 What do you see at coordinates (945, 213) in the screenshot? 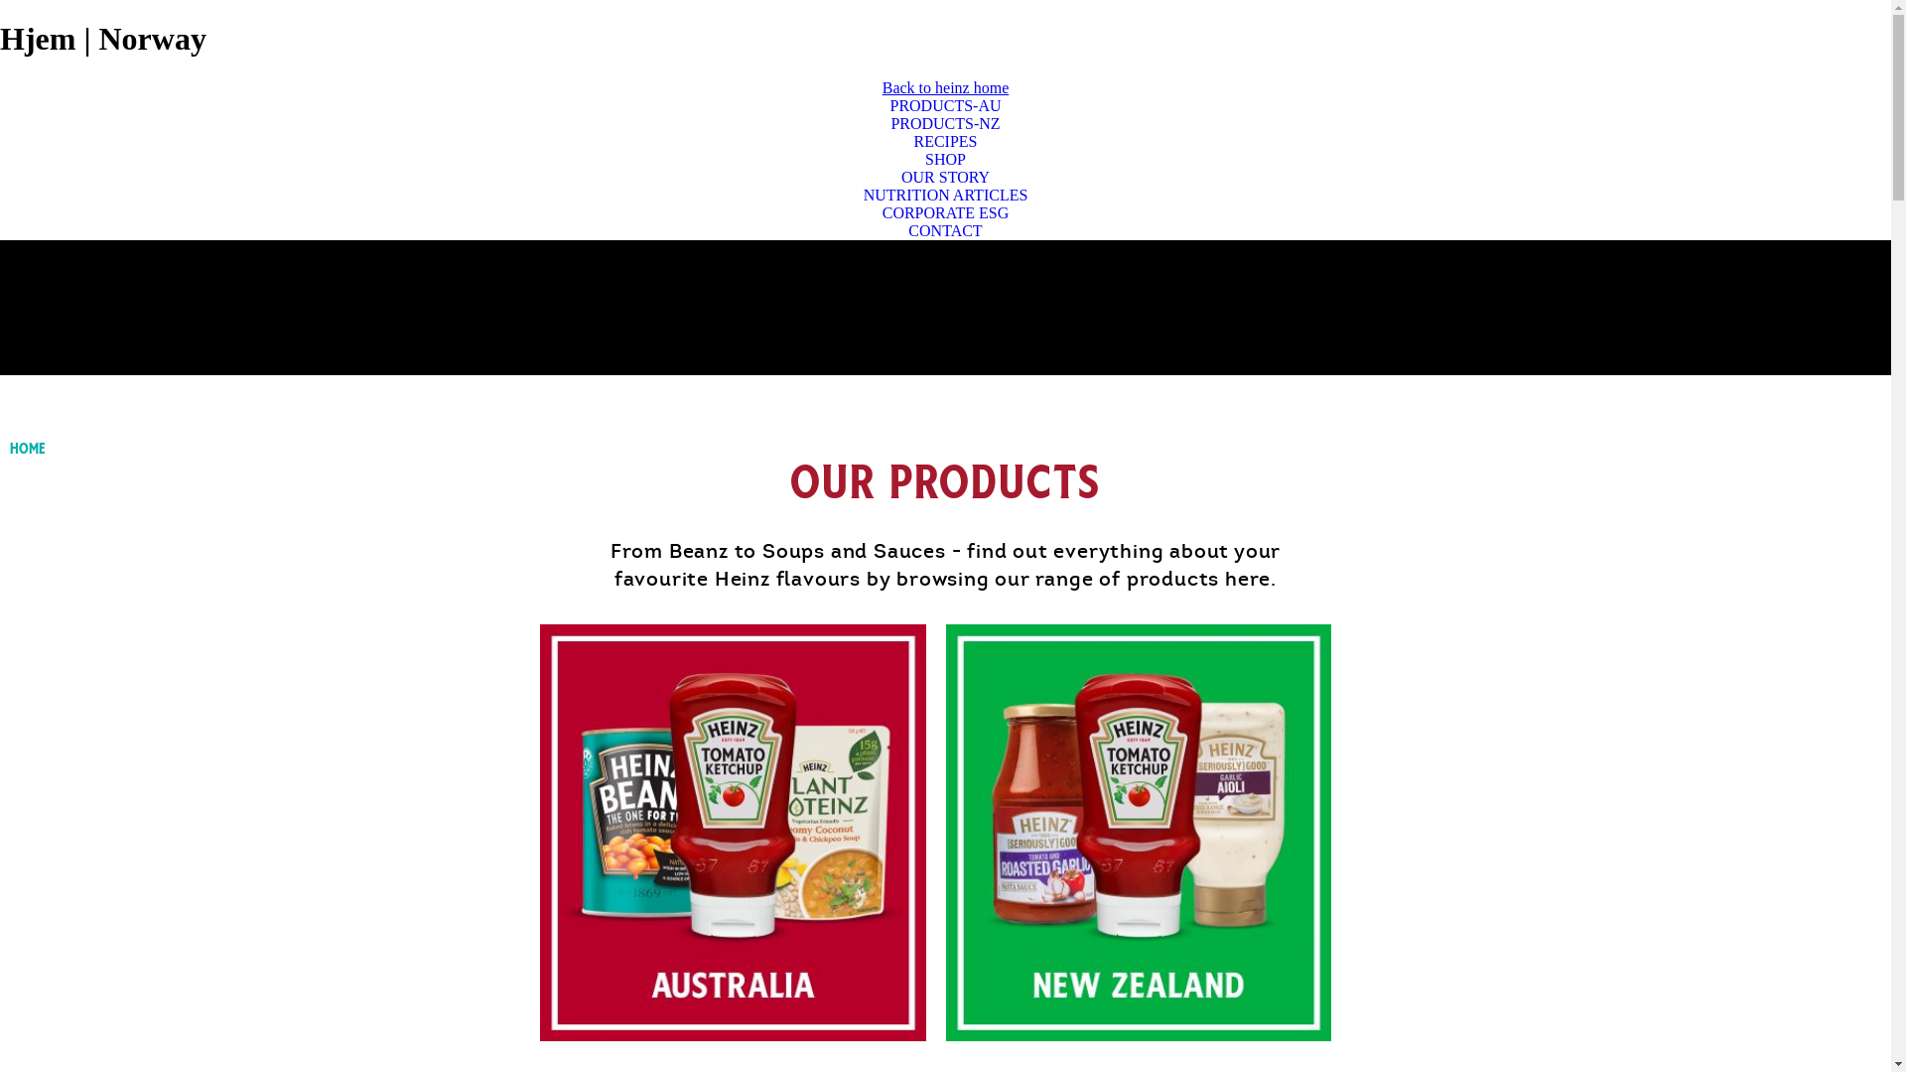
I see `CORPORATE ESG` at bounding box center [945, 213].